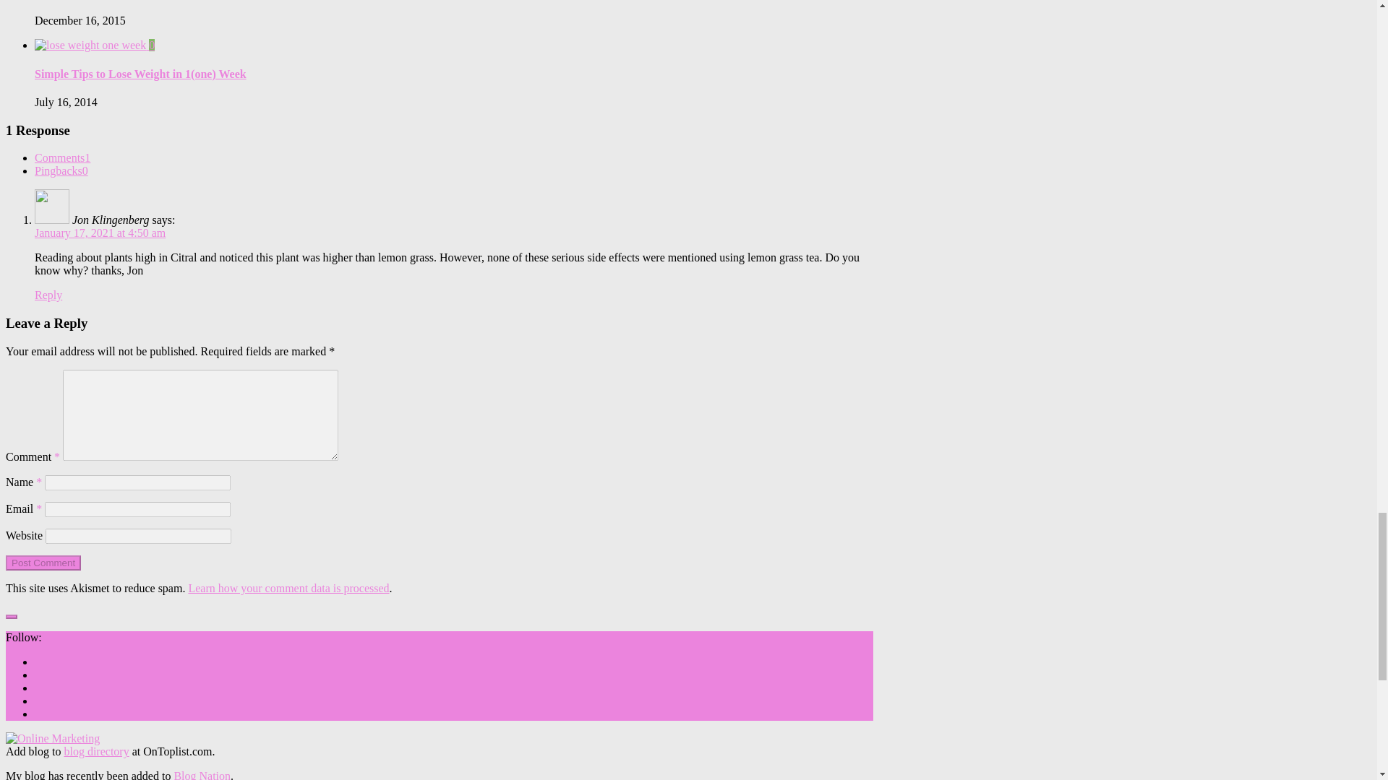  What do you see at coordinates (52, 738) in the screenshot?
I see `Online Marketing` at bounding box center [52, 738].